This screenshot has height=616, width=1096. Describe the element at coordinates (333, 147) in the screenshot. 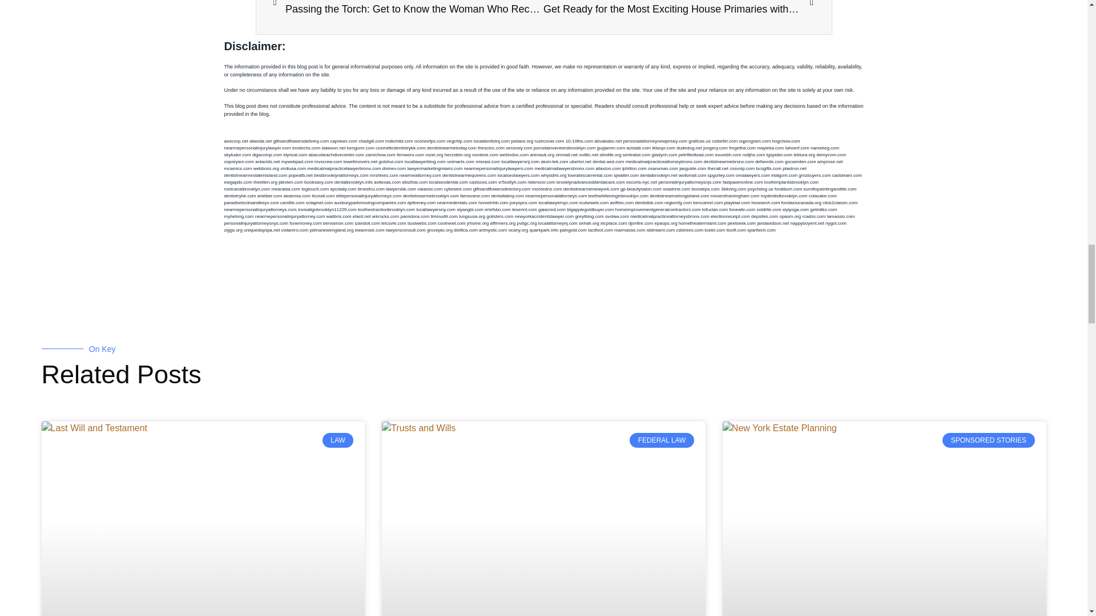

I see `slawson.net` at that location.